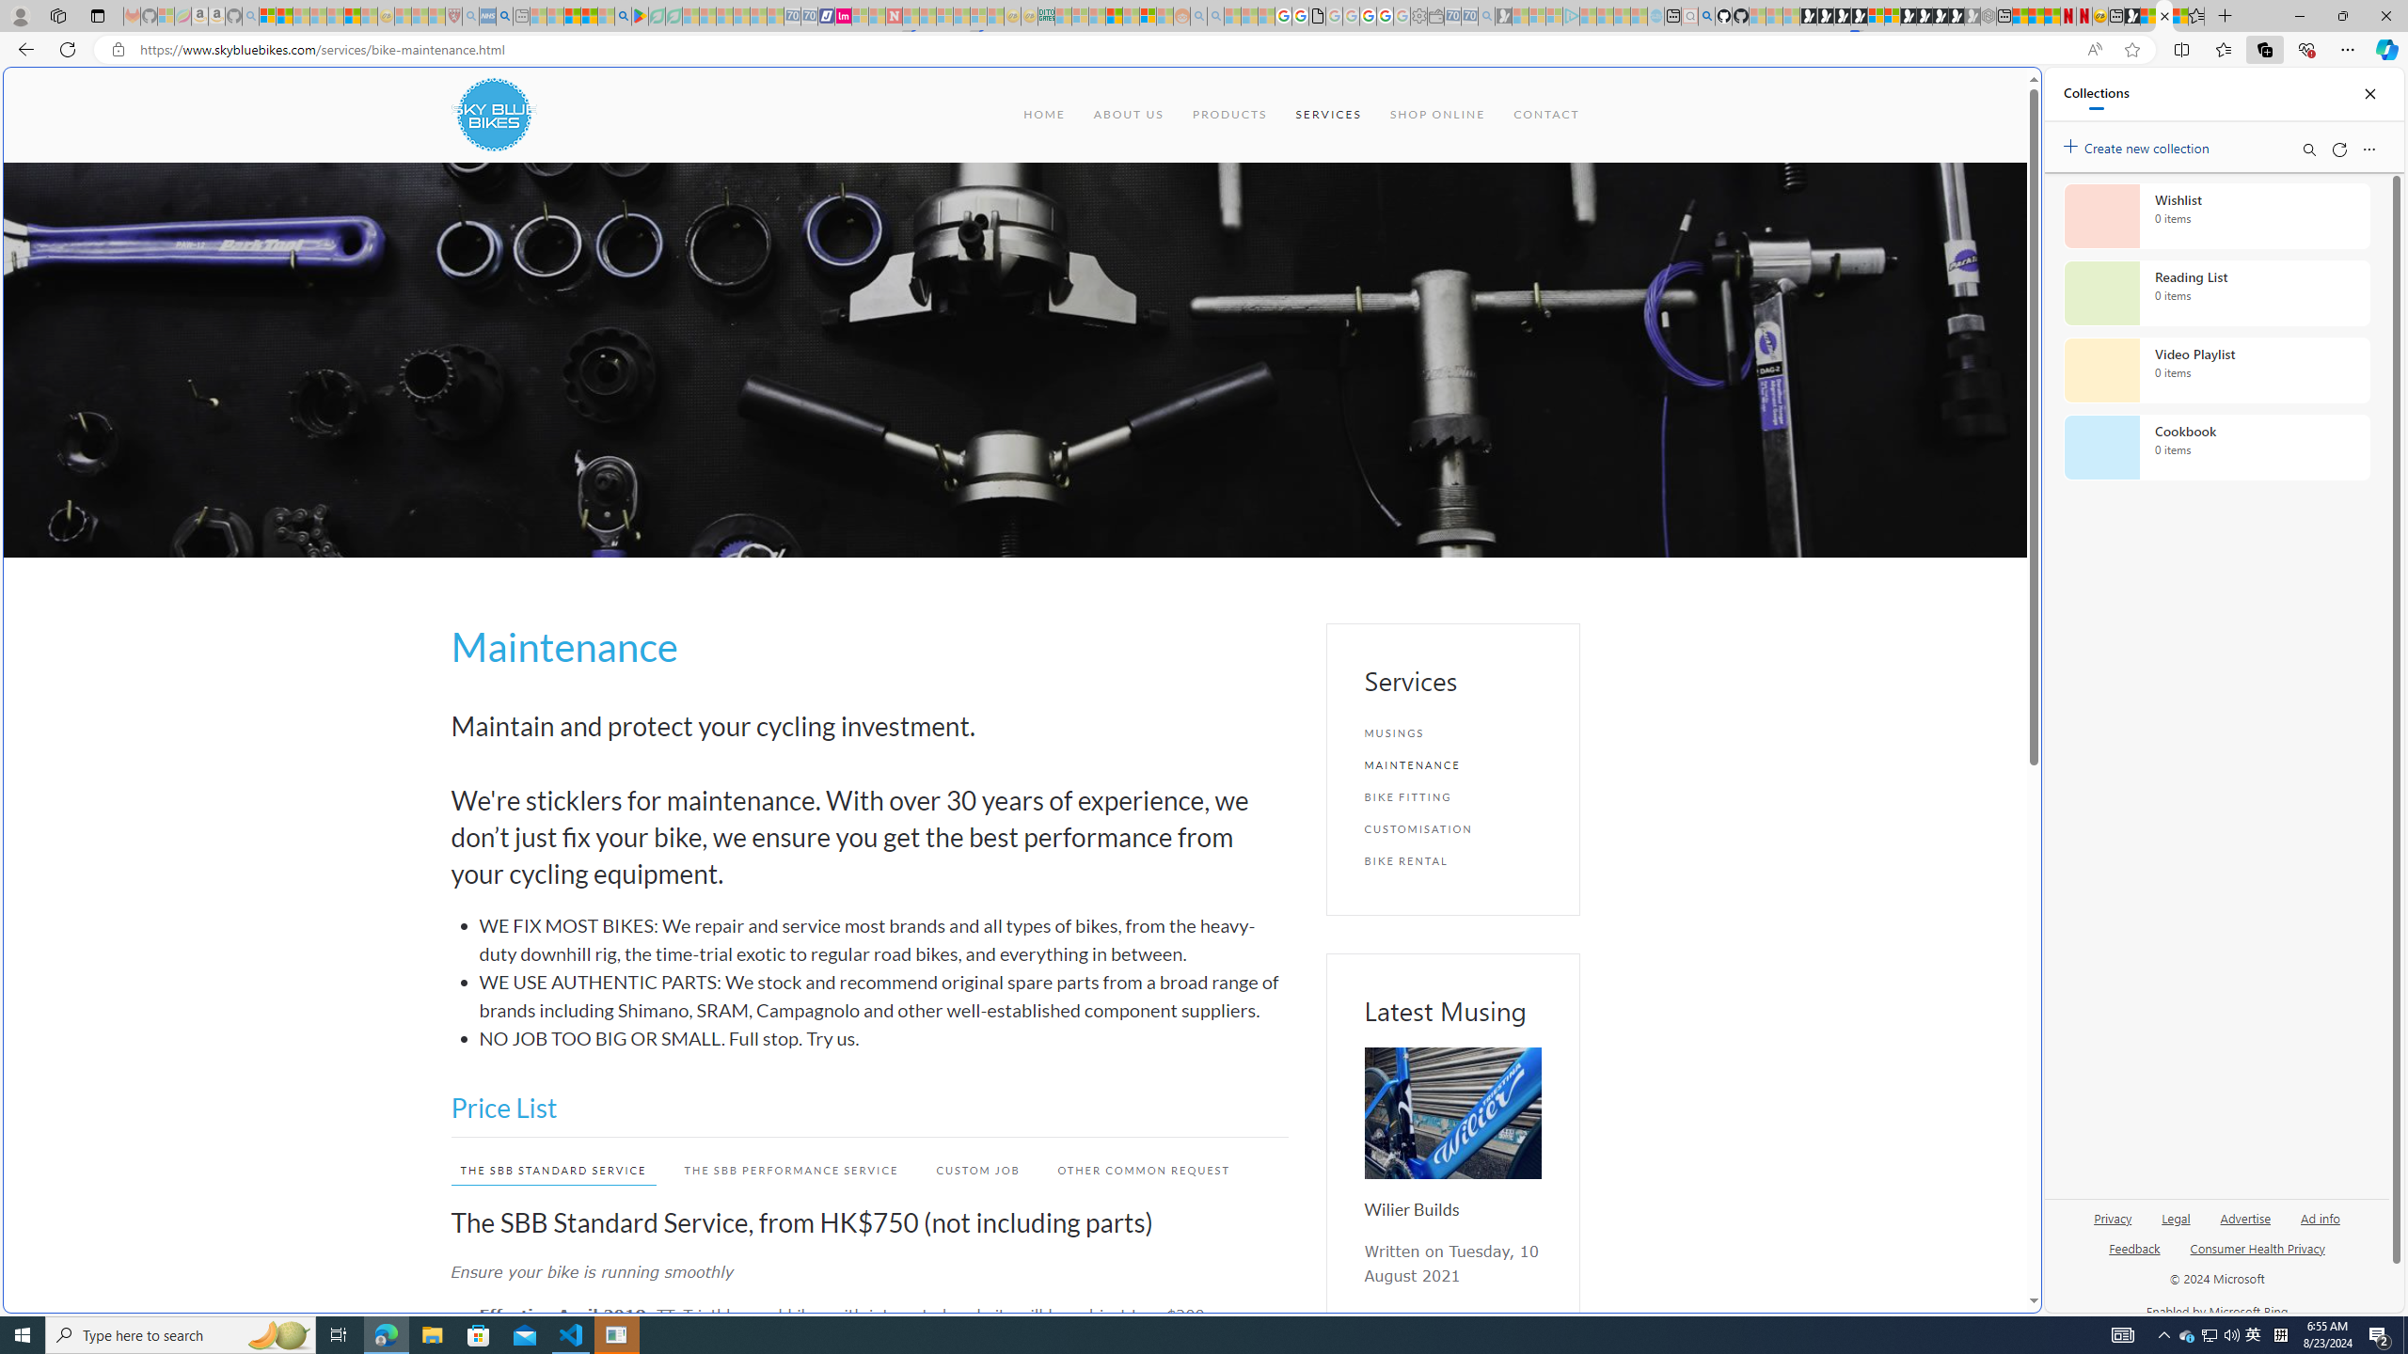  Describe the element at coordinates (2134, 1247) in the screenshot. I see `Feedback` at that location.